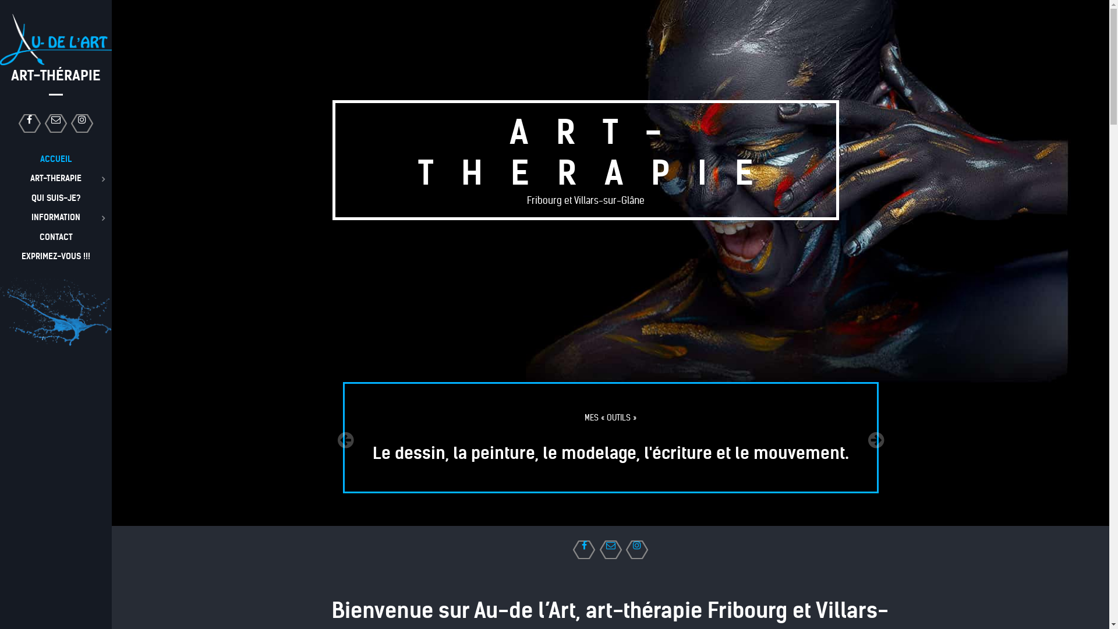 The width and height of the screenshot is (1118, 629). What do you see at coordinates (56, 256) in the screenshot?
I see `EXPRIMEZ-VOUS !!!` at bounding box center [56, 256].